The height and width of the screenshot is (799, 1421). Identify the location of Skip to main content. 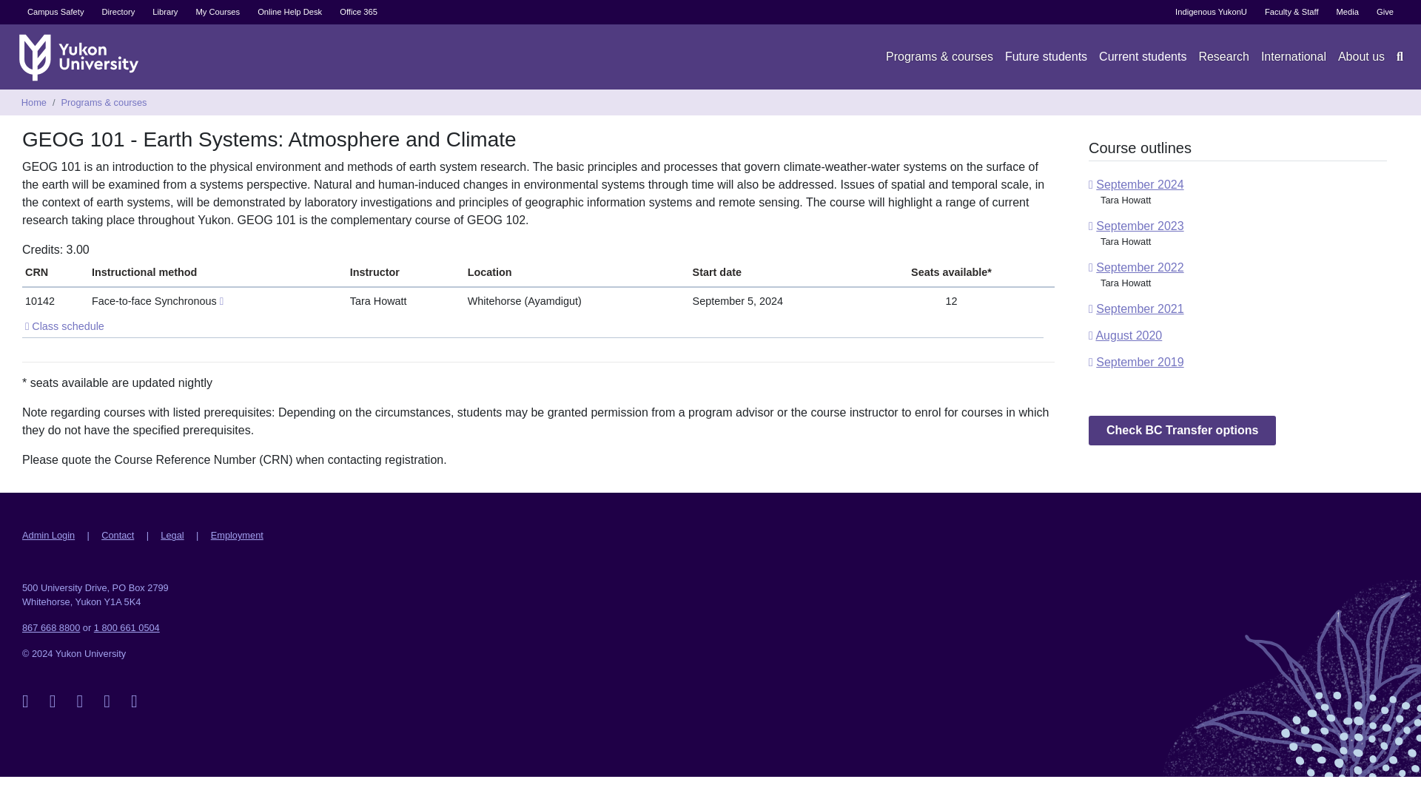
(710, 1).